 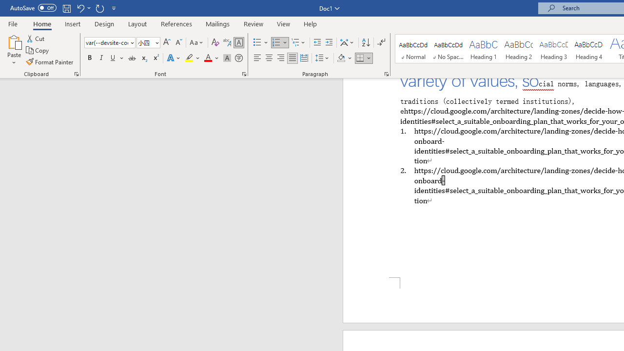 What do you see at coordinates (589, 49) in the screenshot?
I see `Heading 4` at bounding box center [589, 49].